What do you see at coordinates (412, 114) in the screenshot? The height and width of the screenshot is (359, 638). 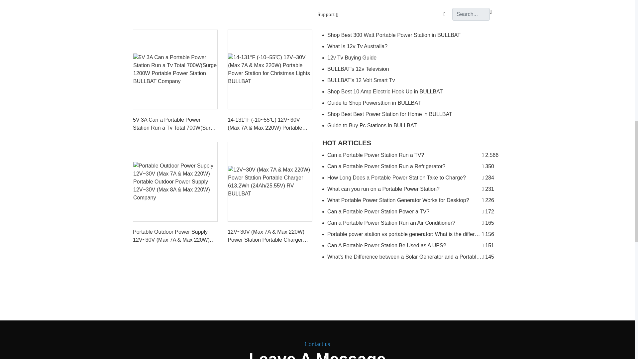 I see `Shop Best Best Power Station for Home in BULLBAT` at bounding box center [412, 114].